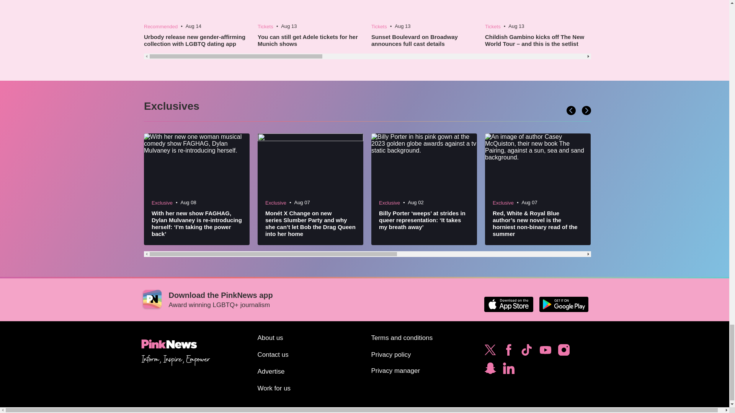  I want to click on Download the PinkNews app on Google Play, so click(563, 304).